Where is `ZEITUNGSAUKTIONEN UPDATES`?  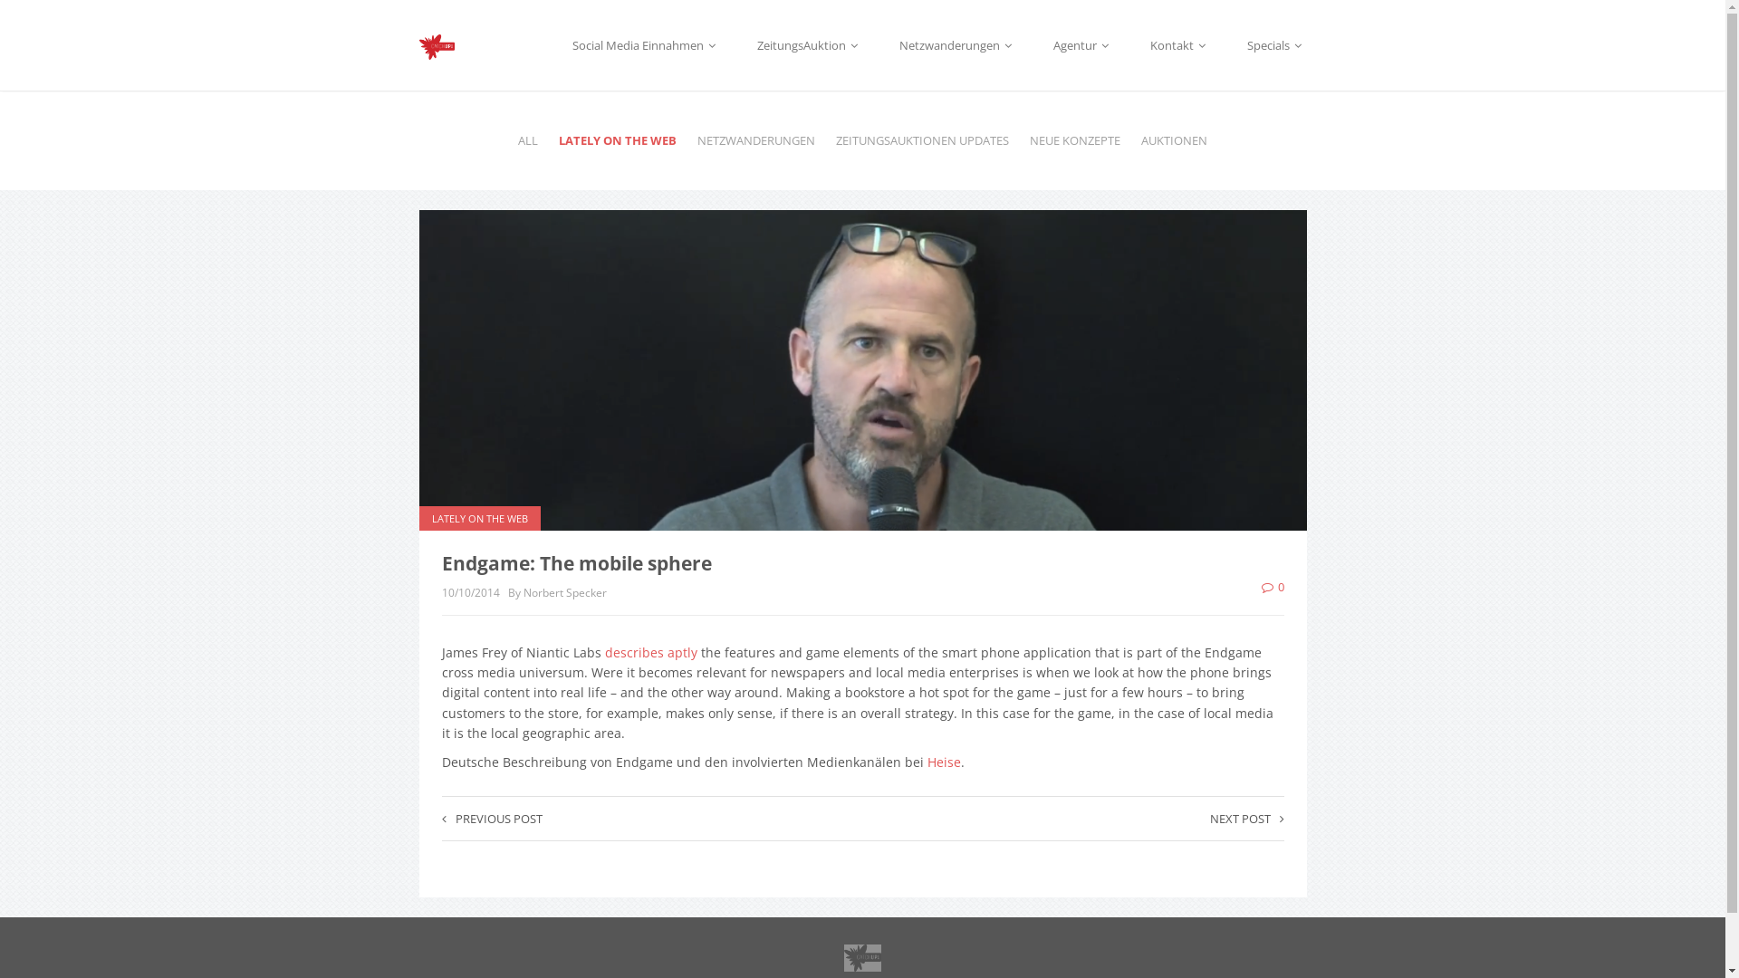 ZEITUNGSAUKTIONEN UPDATES is located at coordinates (922, 141).